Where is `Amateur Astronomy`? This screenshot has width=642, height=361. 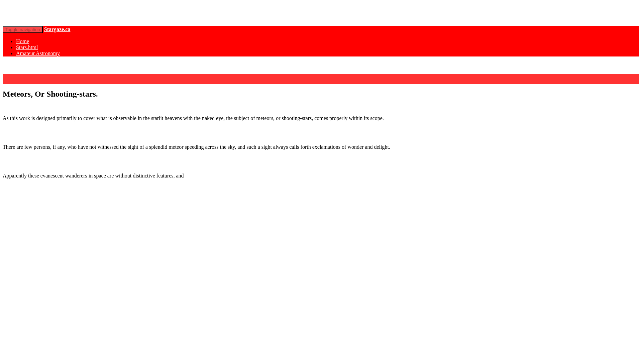
Amateur Astronomy is located at coordinates (38, 53).